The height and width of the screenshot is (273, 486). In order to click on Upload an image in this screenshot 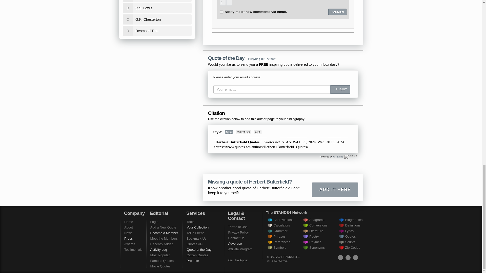, I will do `click(223, 3)`.